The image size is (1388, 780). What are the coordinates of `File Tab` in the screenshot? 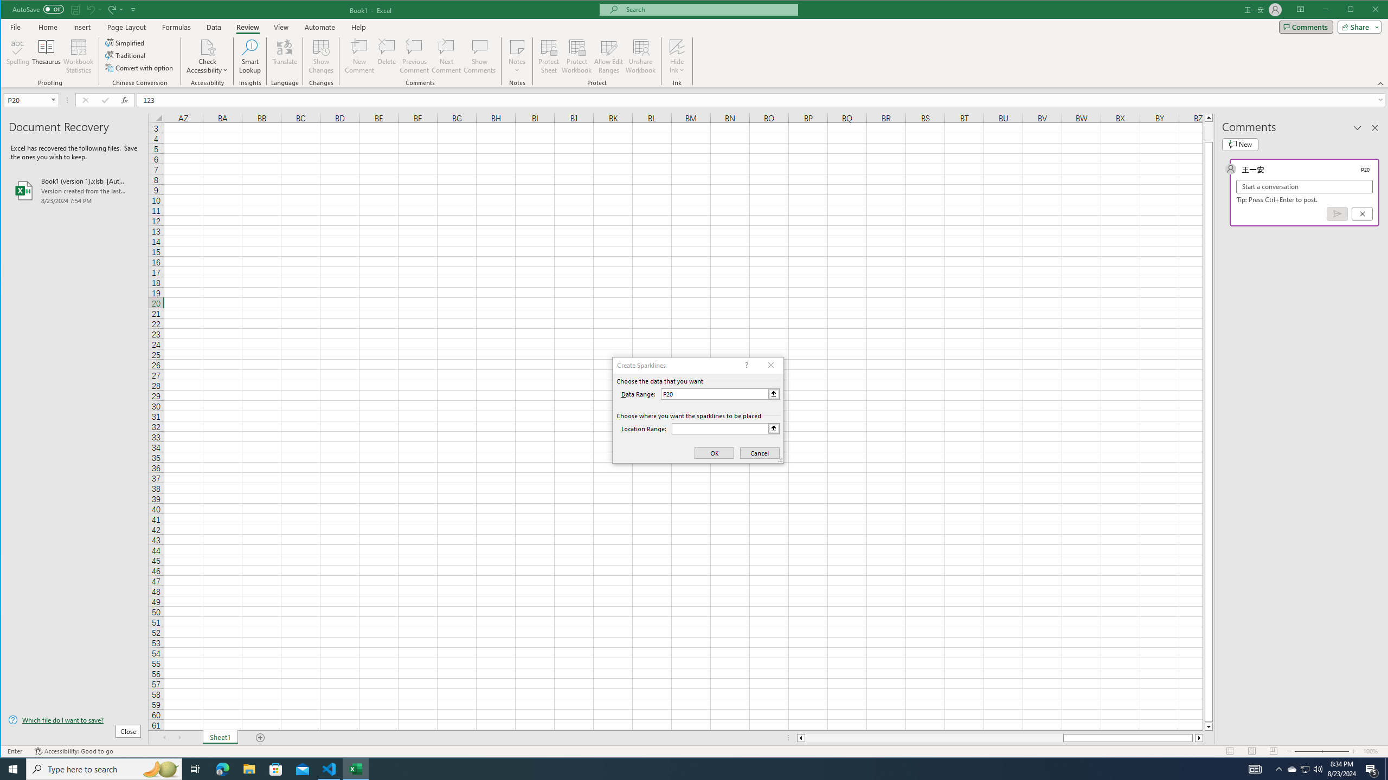 It's located at (16, 27).